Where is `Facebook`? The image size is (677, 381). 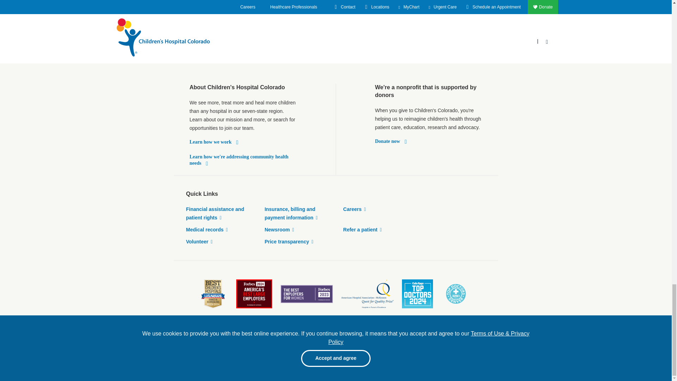 Facebook is located at coordinates (432, 346).